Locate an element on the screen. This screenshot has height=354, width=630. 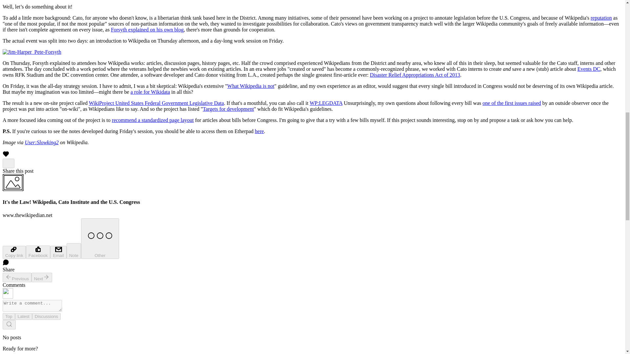
WP:LEGDATA is located at coordinates (326, 103).